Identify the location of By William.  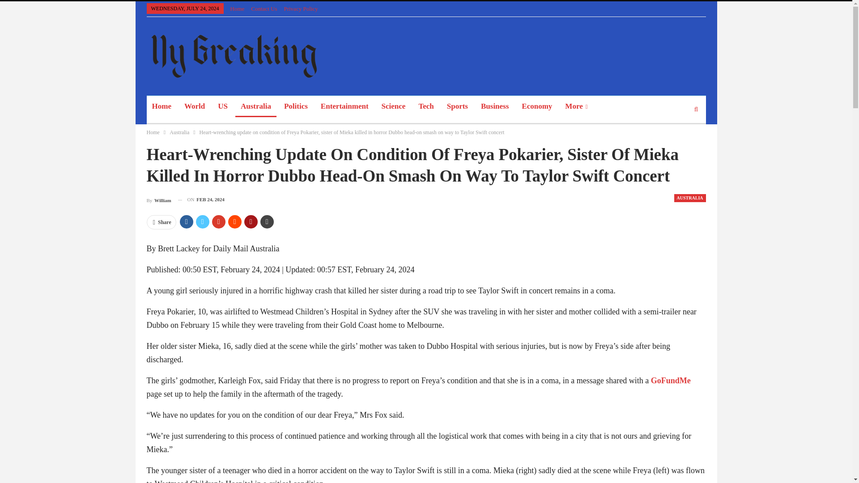
(159, 199).